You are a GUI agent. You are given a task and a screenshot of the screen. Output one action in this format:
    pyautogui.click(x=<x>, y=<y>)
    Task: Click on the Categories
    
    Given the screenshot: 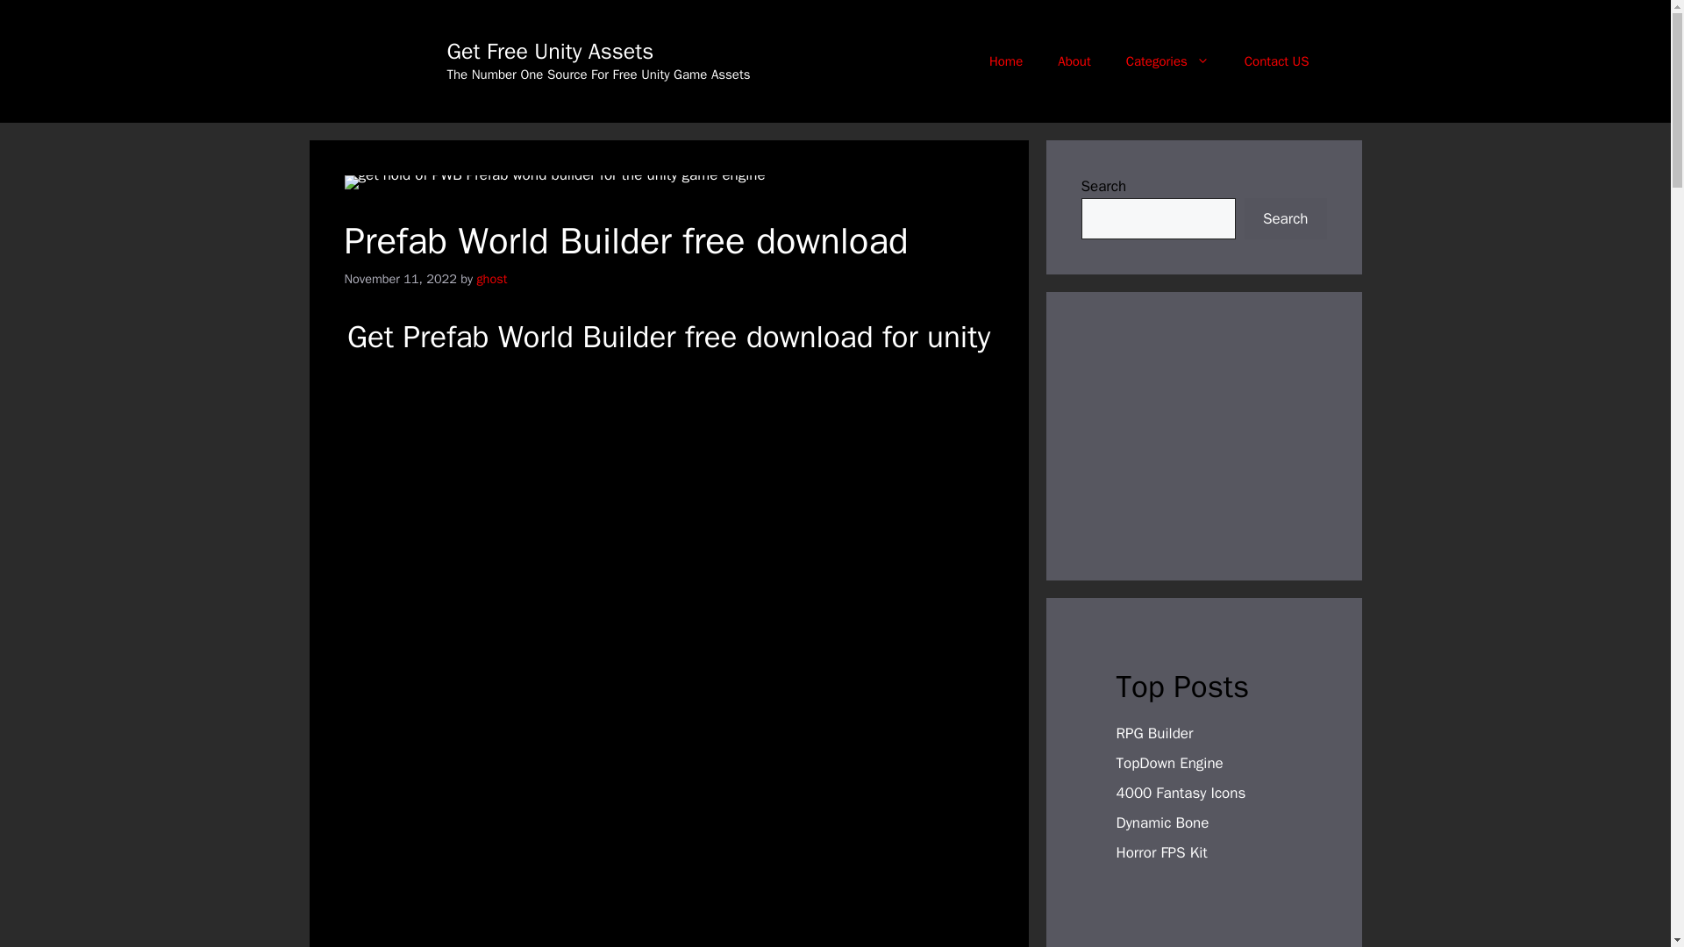 What is the action you would take?
    pyautogui.click(x=1167, y=61)
    